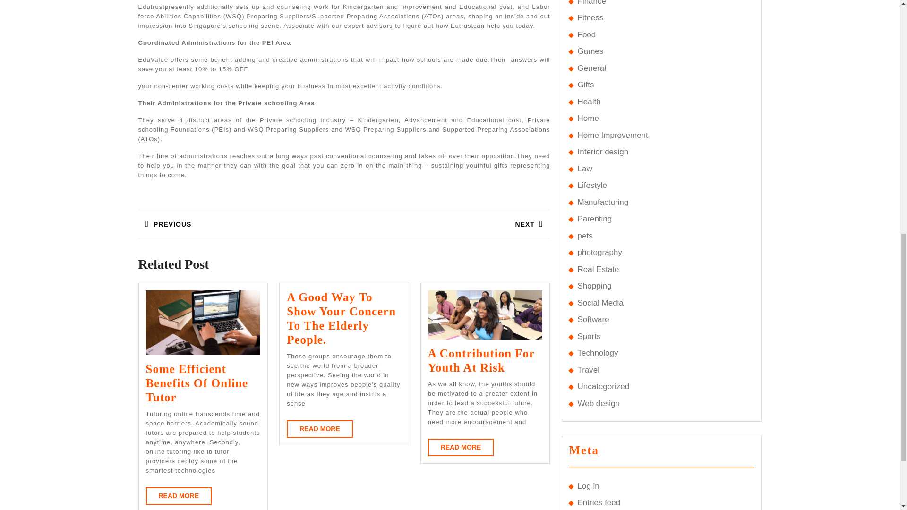 This screenshot has height=510, width=907. I want to click on Finance, so click(591, 3).